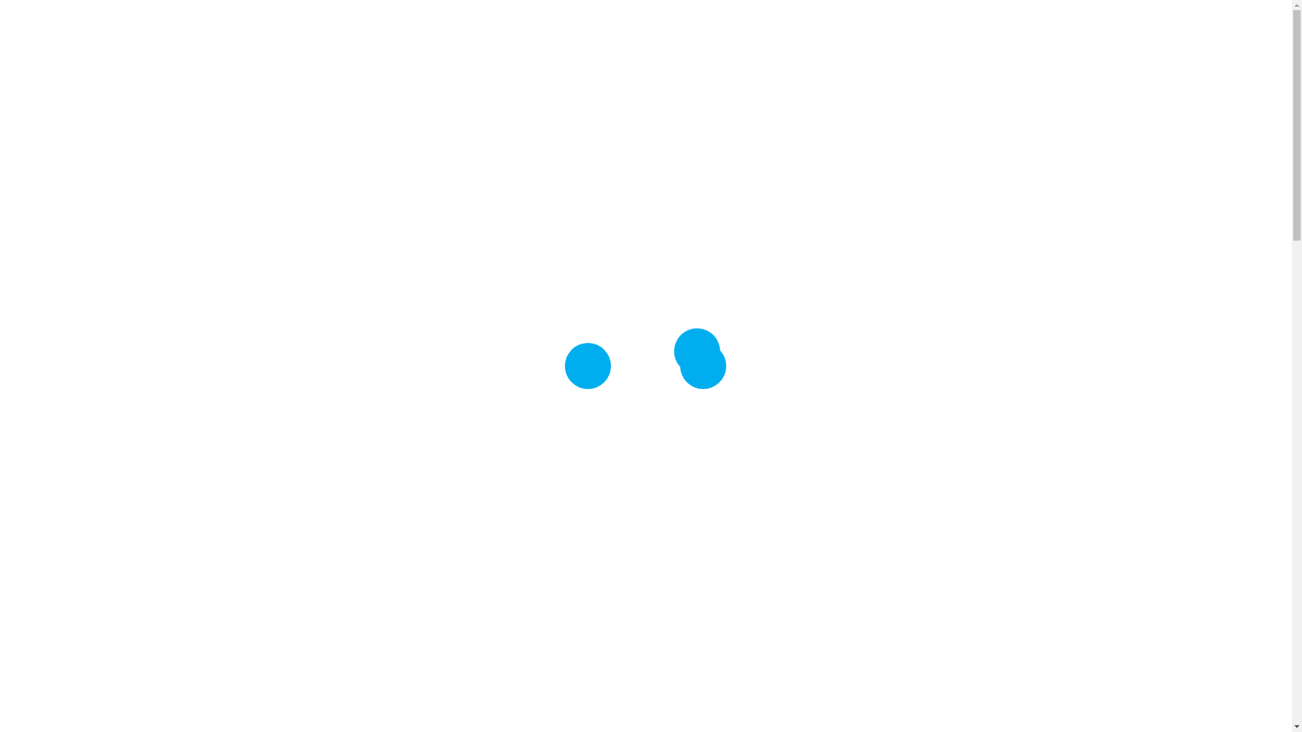 This screenshot has width=1302, height=732. What do you see at coordinates (909, 27) in the screenshot?
I see `BOOK A SESSION
(CURRENT)` at bounding box center [909, 27].